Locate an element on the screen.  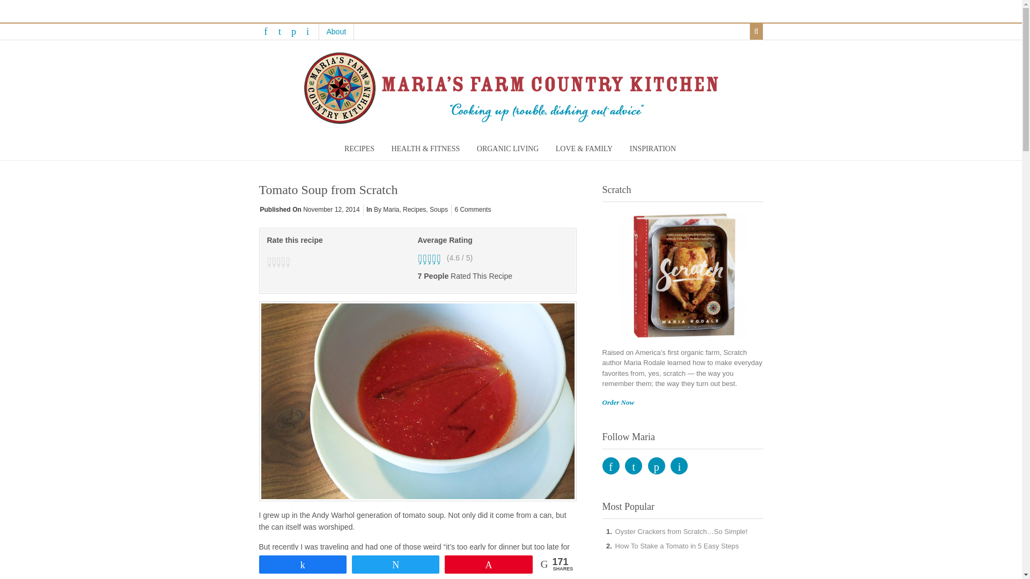
Recipes is located at coordinates (414, 210).